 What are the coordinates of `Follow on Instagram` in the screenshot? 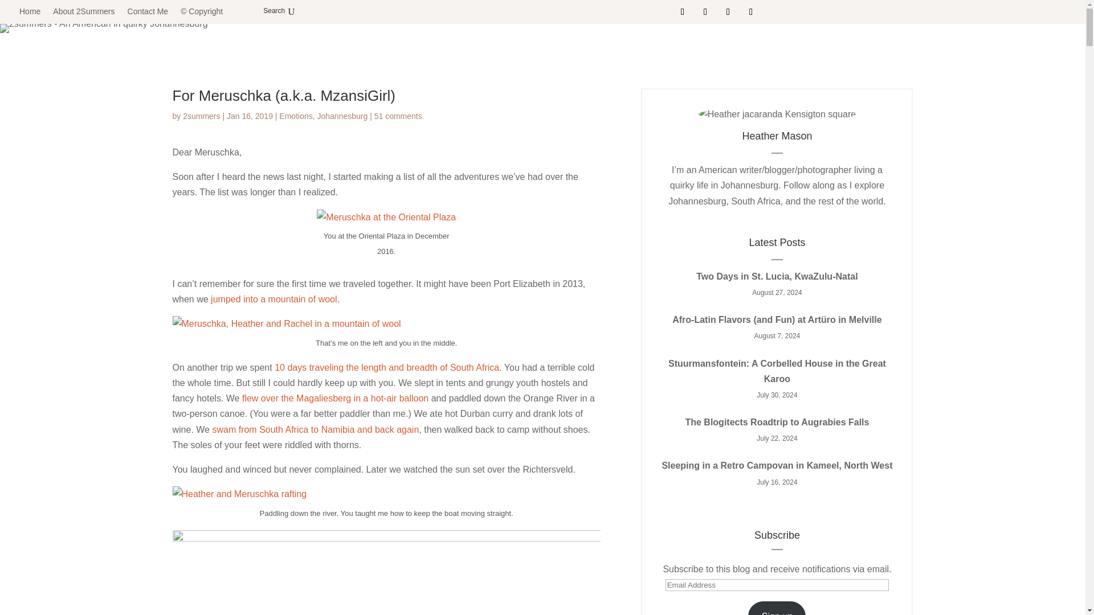 It's located at (728, 11).